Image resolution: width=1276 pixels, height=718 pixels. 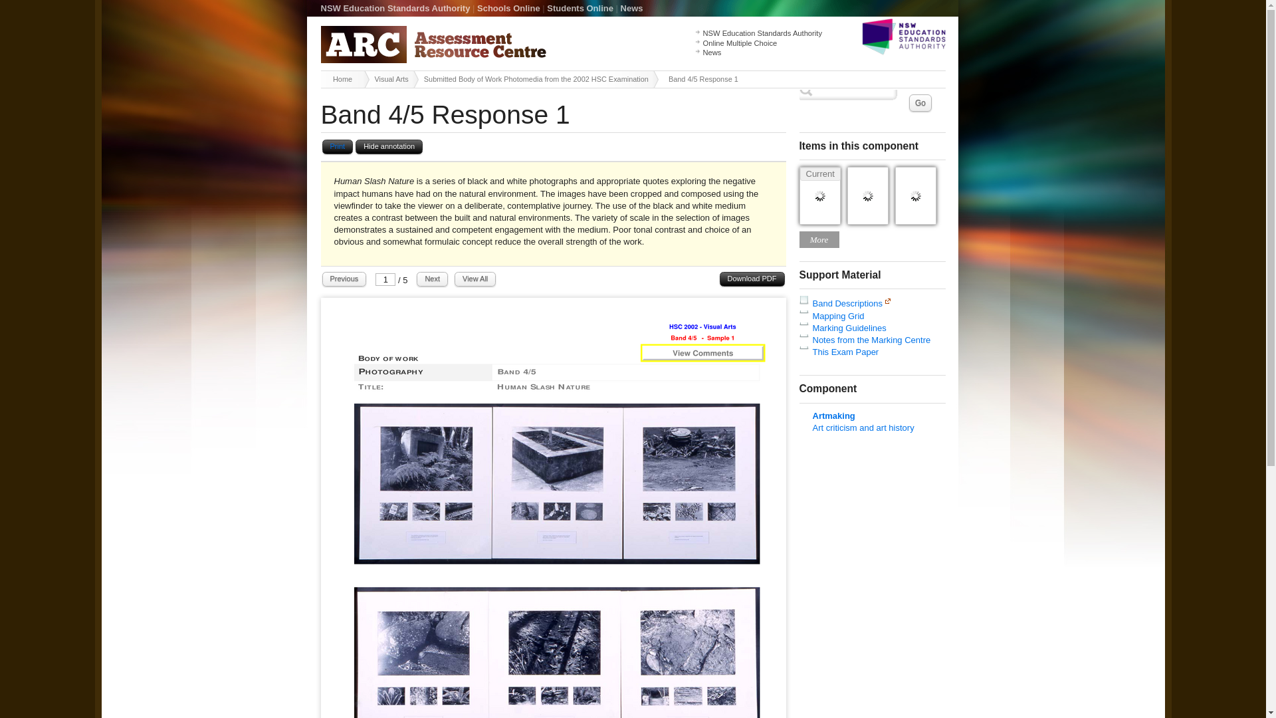 What do you see at coordinates (389, 147) in the screenshot?
I see `Hide annotation` at bounding box center [389, 147].